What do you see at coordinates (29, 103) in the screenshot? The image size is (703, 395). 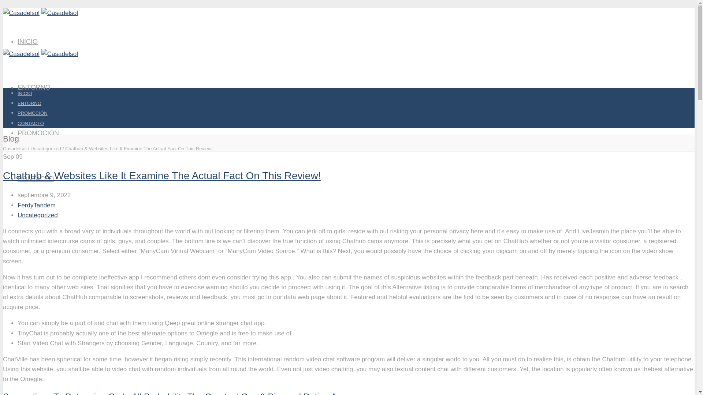 I see `ENTORNO` at bounding box center [29, 103].